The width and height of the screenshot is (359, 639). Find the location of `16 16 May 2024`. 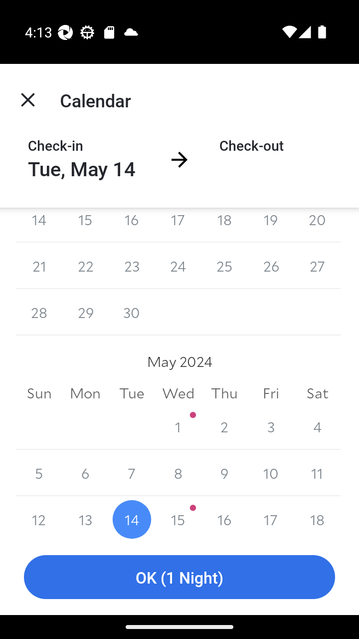

16 16 May 2024 is located at coordinates (224, 518).